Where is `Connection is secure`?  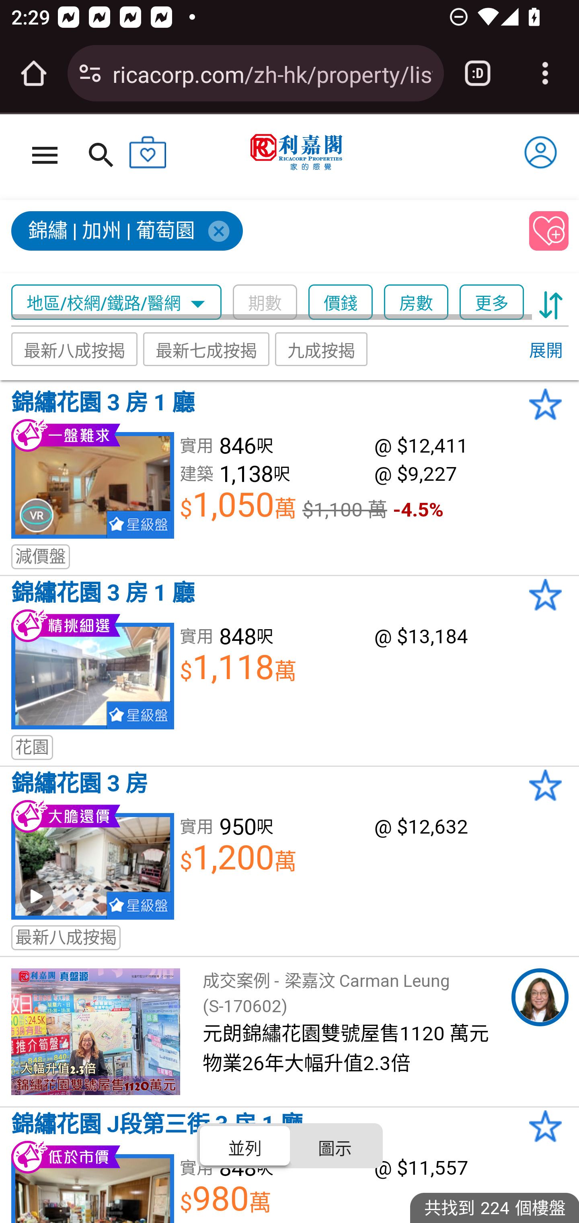 Connection is secure is located at coordinates (90, 73).